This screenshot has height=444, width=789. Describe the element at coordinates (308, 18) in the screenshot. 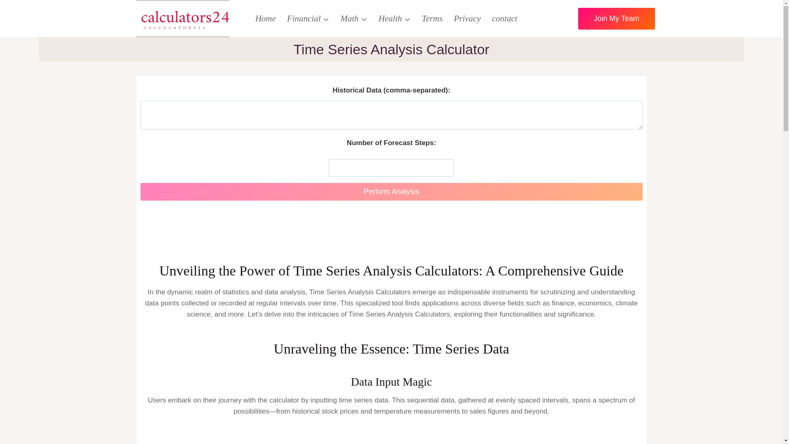

I see `Financial` at that location.